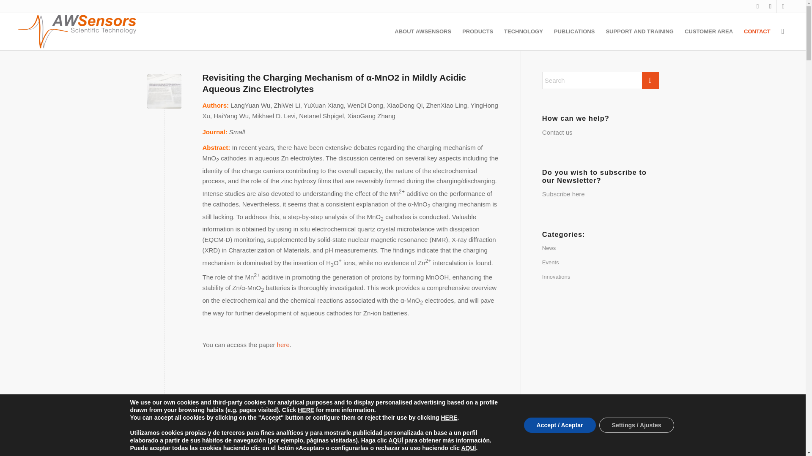 The image size is (812, 456). I want to click on here, so click(283, 345).